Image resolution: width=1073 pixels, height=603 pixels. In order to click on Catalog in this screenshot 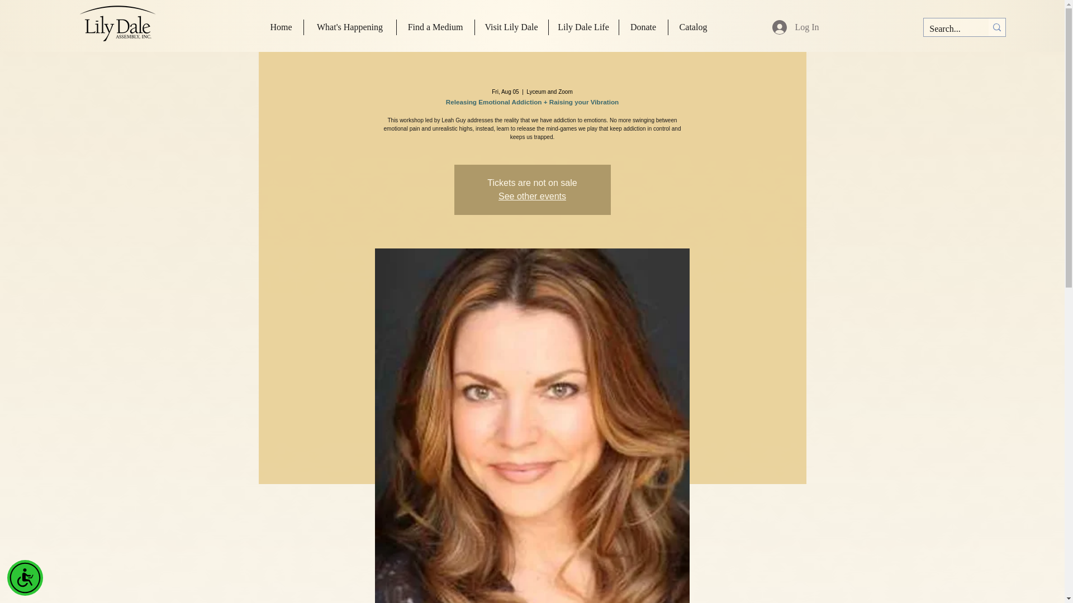, I will do `click(694, 27)`.